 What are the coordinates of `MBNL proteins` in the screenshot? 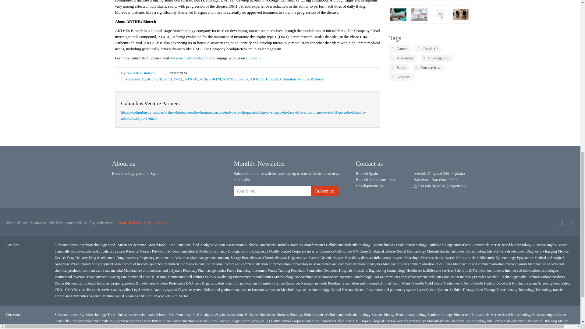 It's located at (235, 79).